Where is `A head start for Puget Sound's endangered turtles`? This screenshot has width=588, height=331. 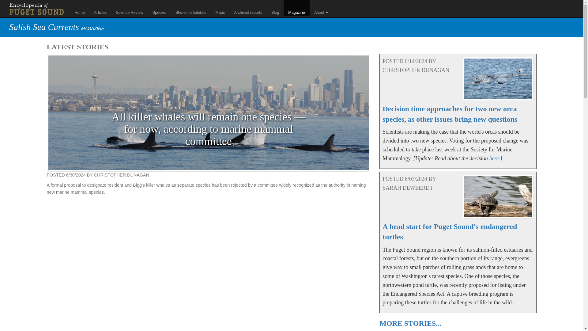
A head start for Puget Sound's endangered turtles is located at coordinates (450, 232).